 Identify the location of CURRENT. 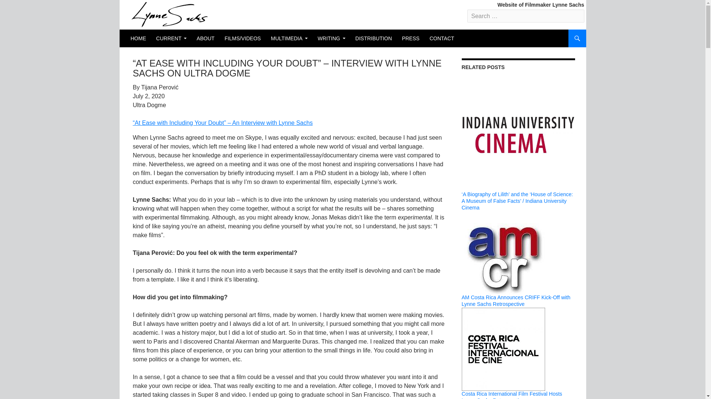
(171, 38).